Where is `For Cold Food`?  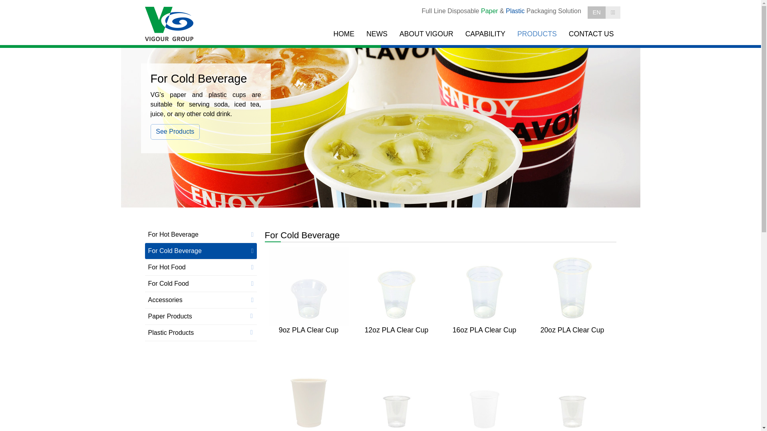 For Cold Food is located at coordinates (201, 284).